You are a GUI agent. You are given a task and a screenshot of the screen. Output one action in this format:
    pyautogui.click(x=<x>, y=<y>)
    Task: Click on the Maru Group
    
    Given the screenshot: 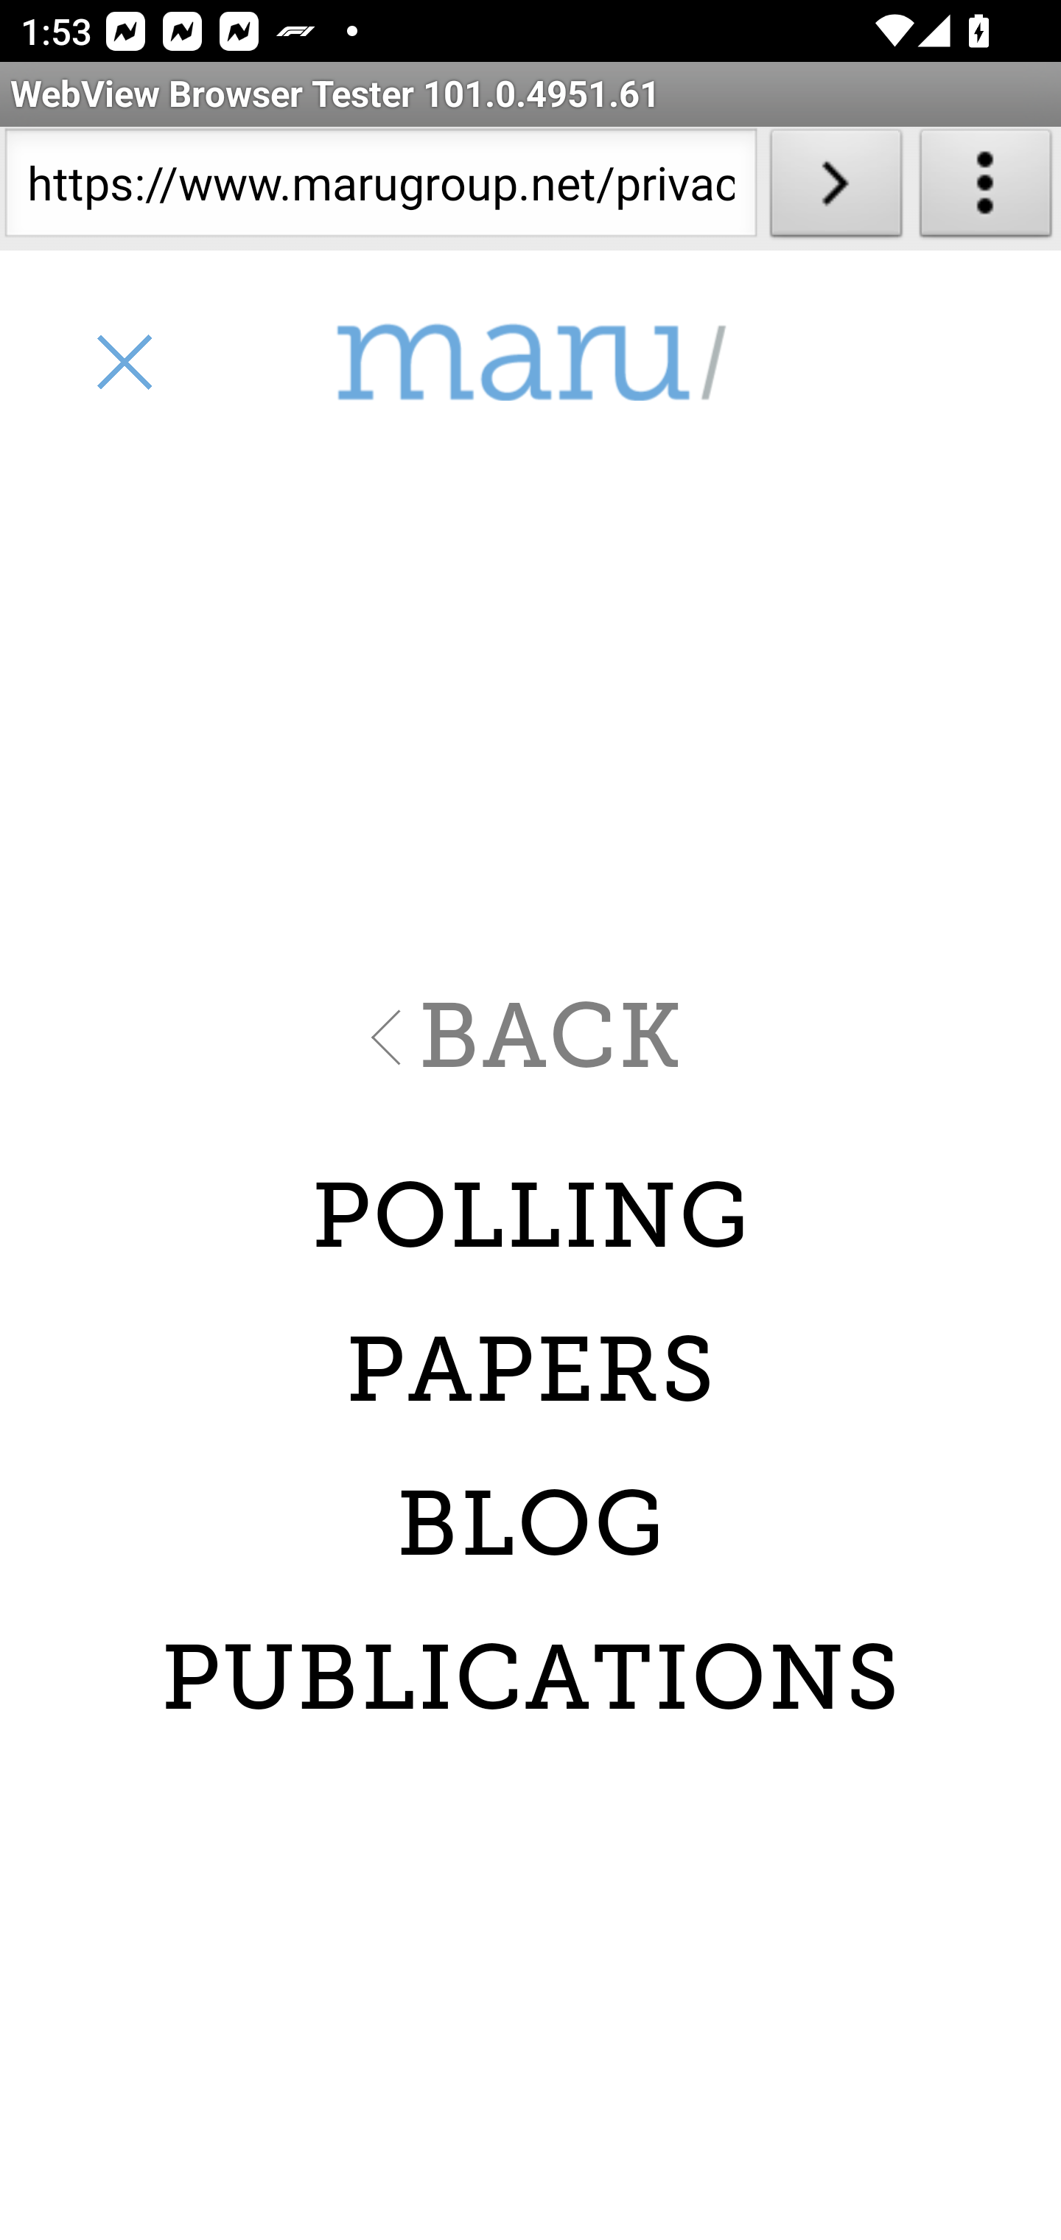 What is the action you would take?
    pyautogui.click(x=530, y=363)
    